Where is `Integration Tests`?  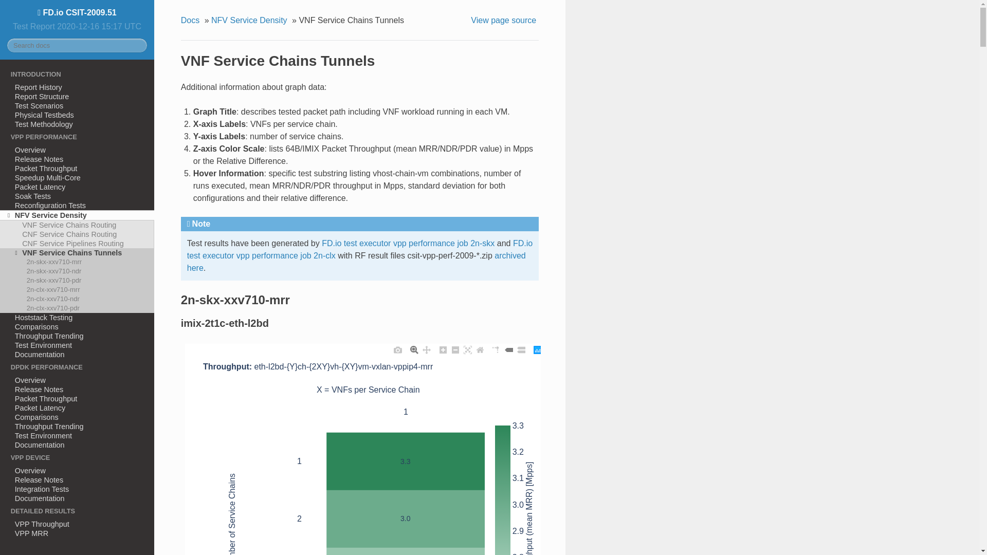
Integration Tests is located at coordinates (77, 489).